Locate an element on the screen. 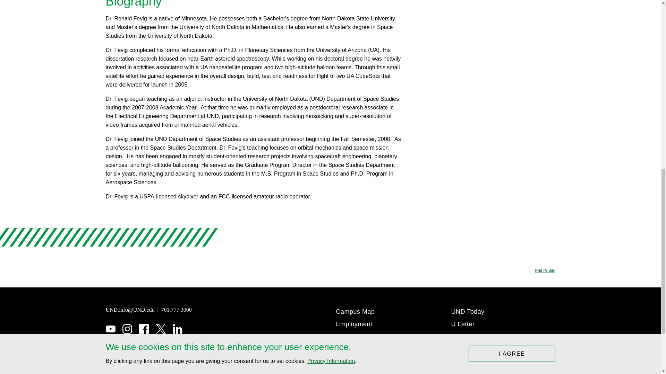  Twitter is located at coordinates (161, 329).